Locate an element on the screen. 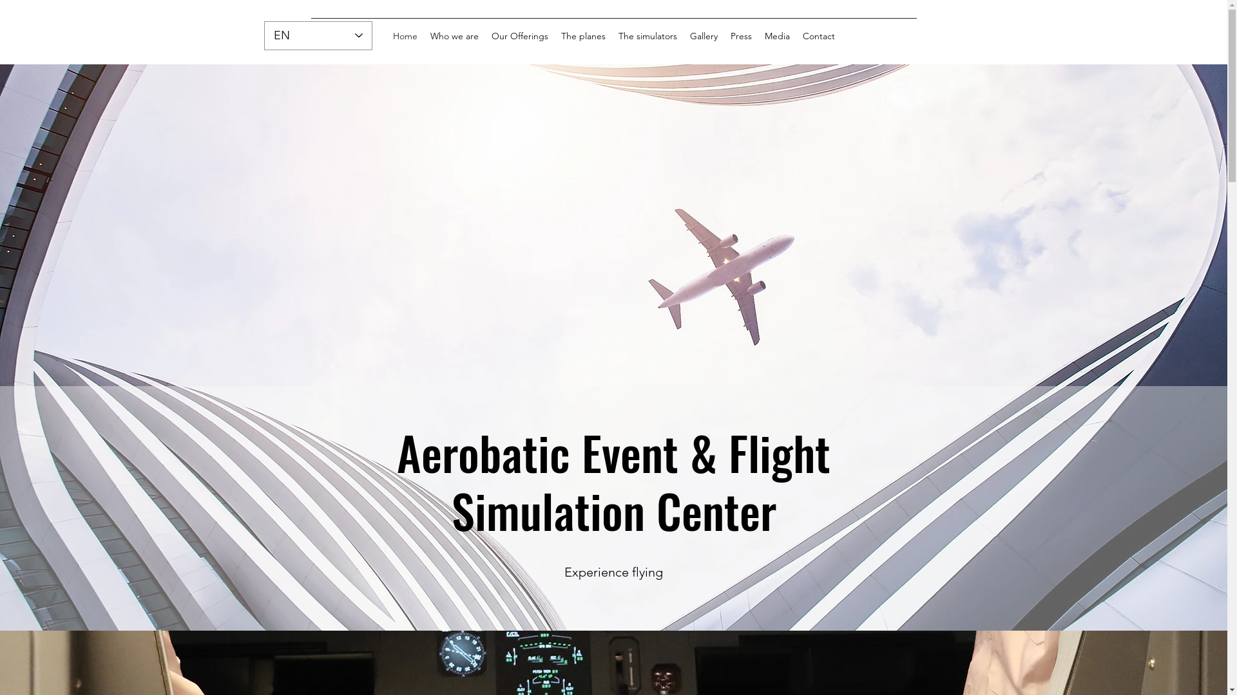 This screenshot has height=695, width=1237. The simulators is located at coordinates (648, 36).